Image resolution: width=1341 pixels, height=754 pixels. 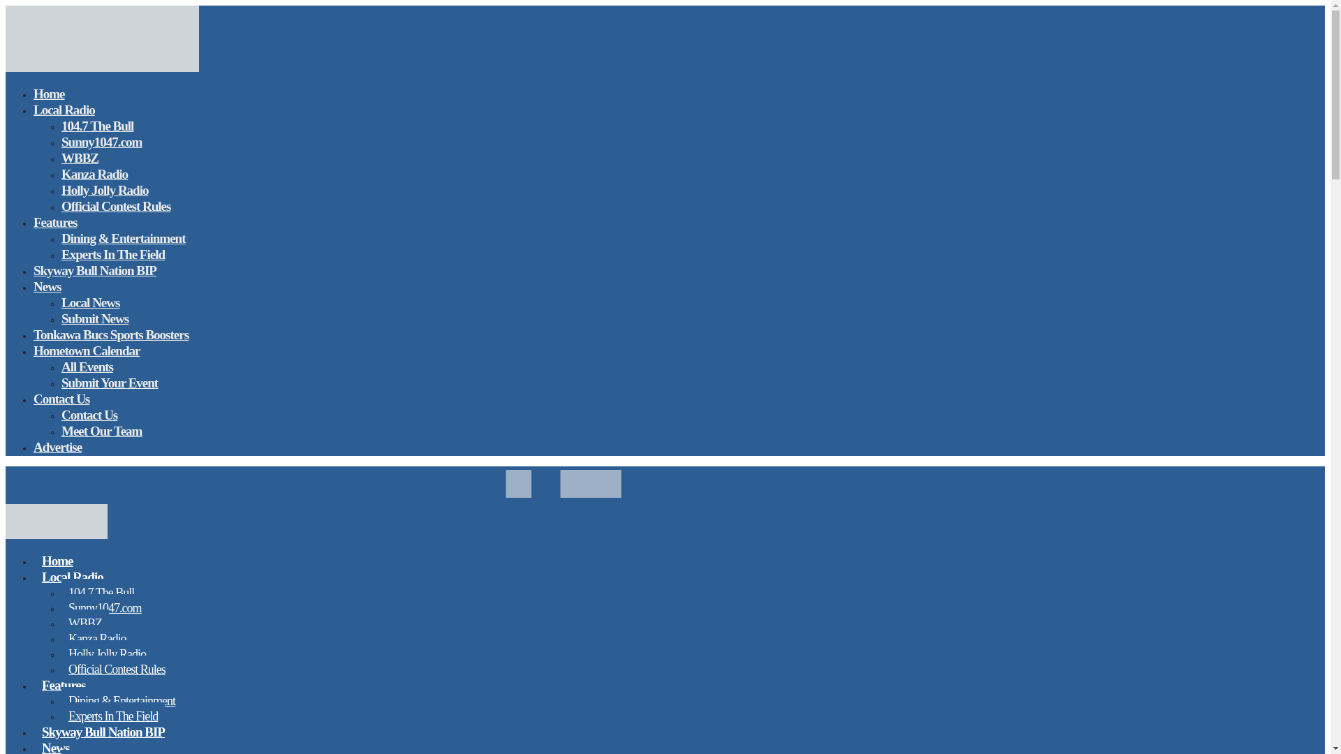 What do you see at coordinates (87, 367) in the screenshot?
I see `All Events` at bounding box center [87, 367].